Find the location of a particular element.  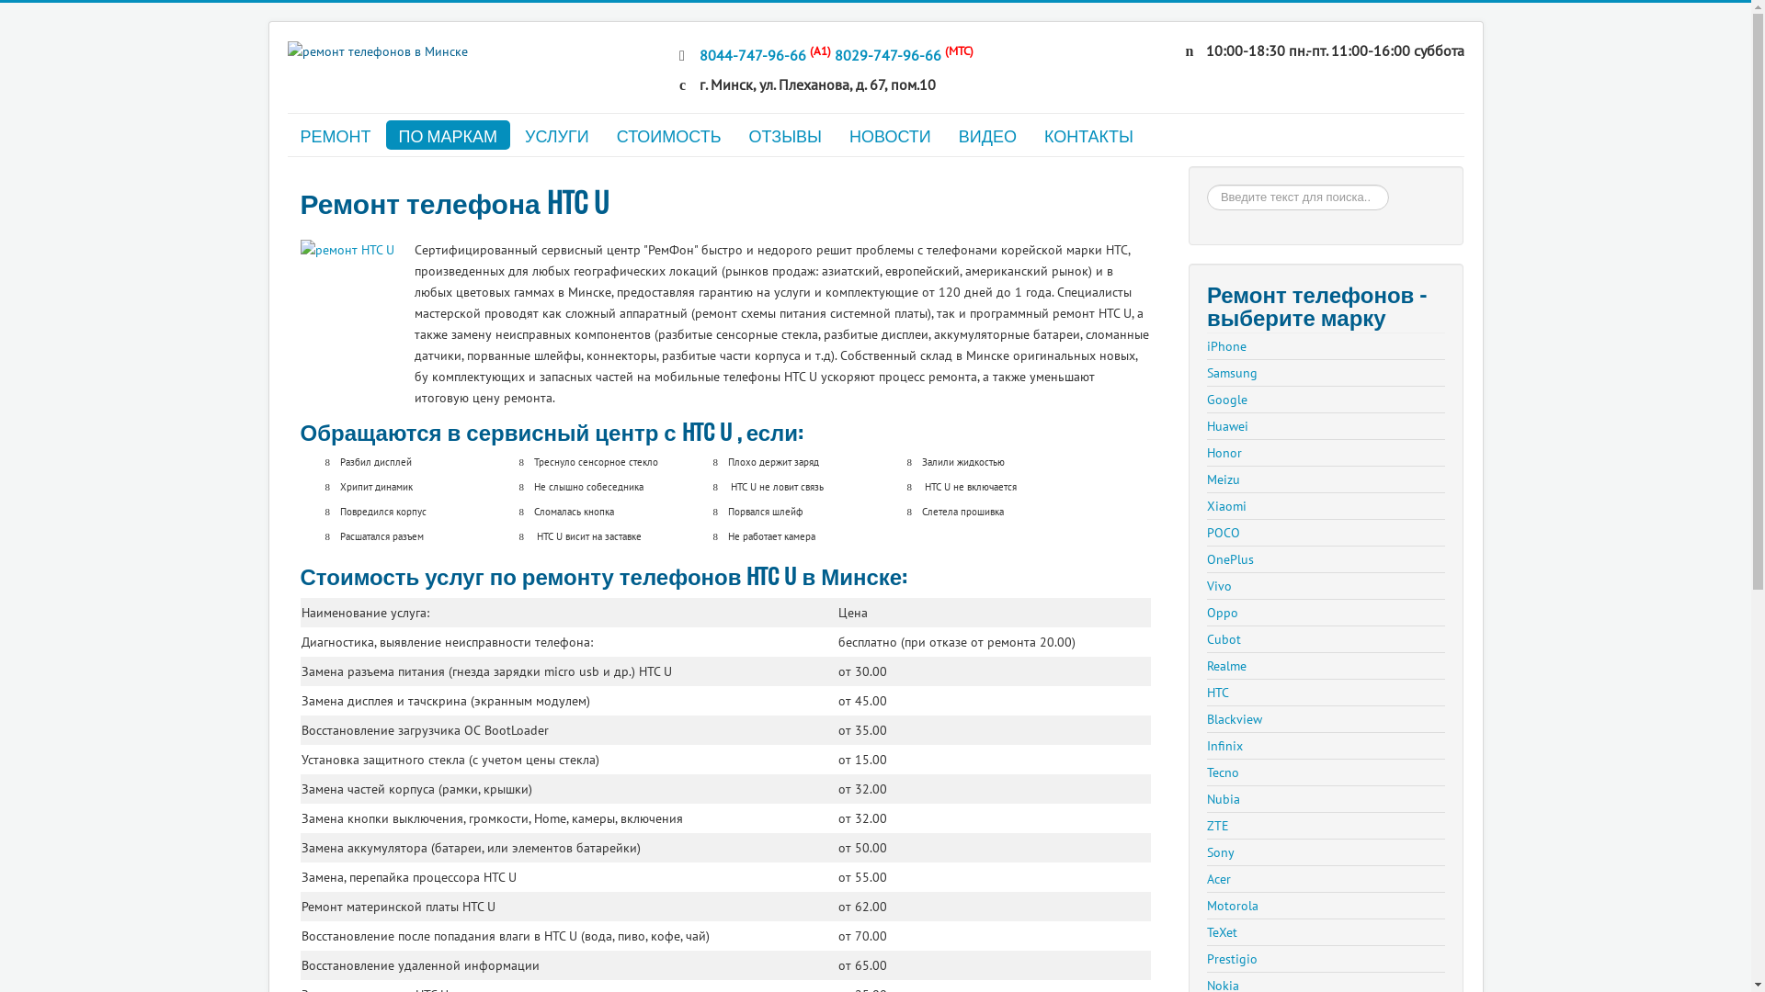

ZTE is located at coordinates (1327, 826).